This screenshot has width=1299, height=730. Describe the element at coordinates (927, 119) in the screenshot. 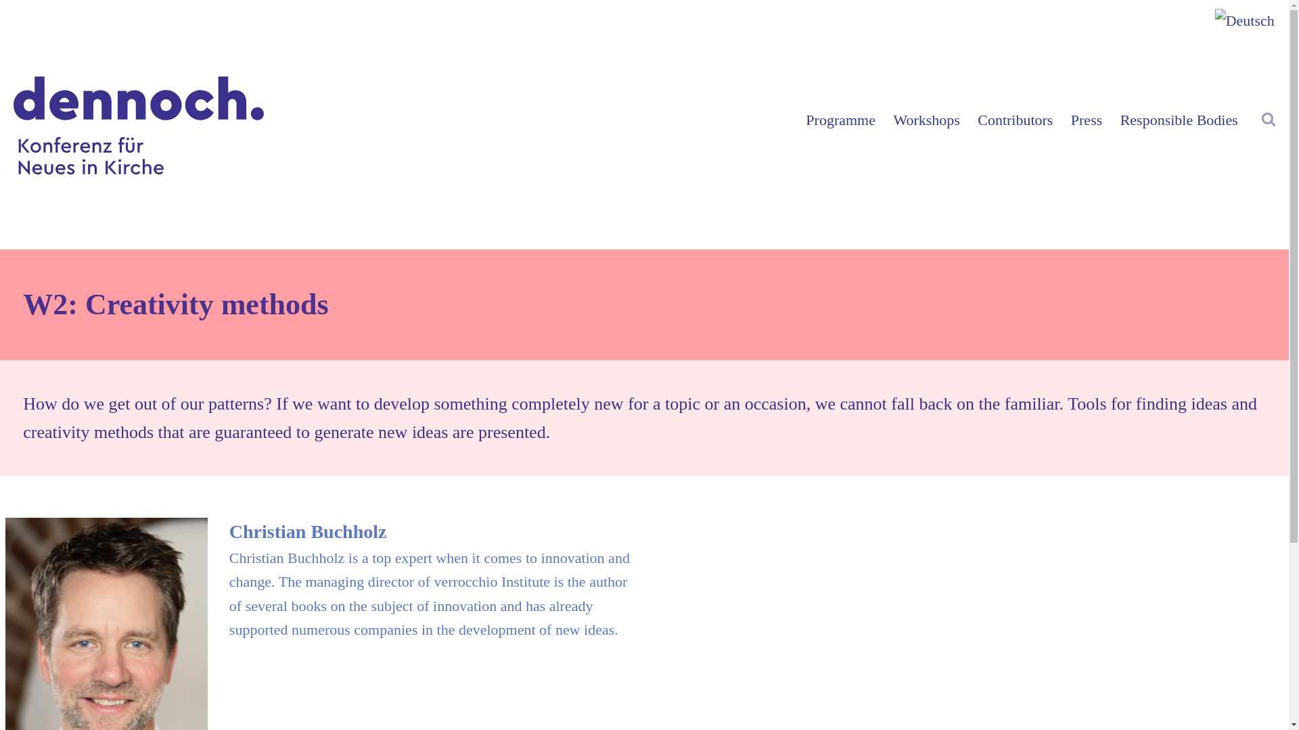

I see `Workshops` at that location.